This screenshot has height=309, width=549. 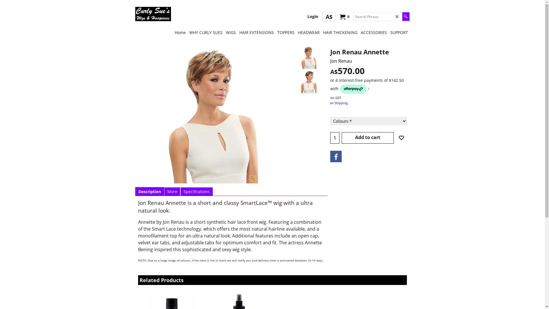 I want to click on Find, so click(x=405, y=17).